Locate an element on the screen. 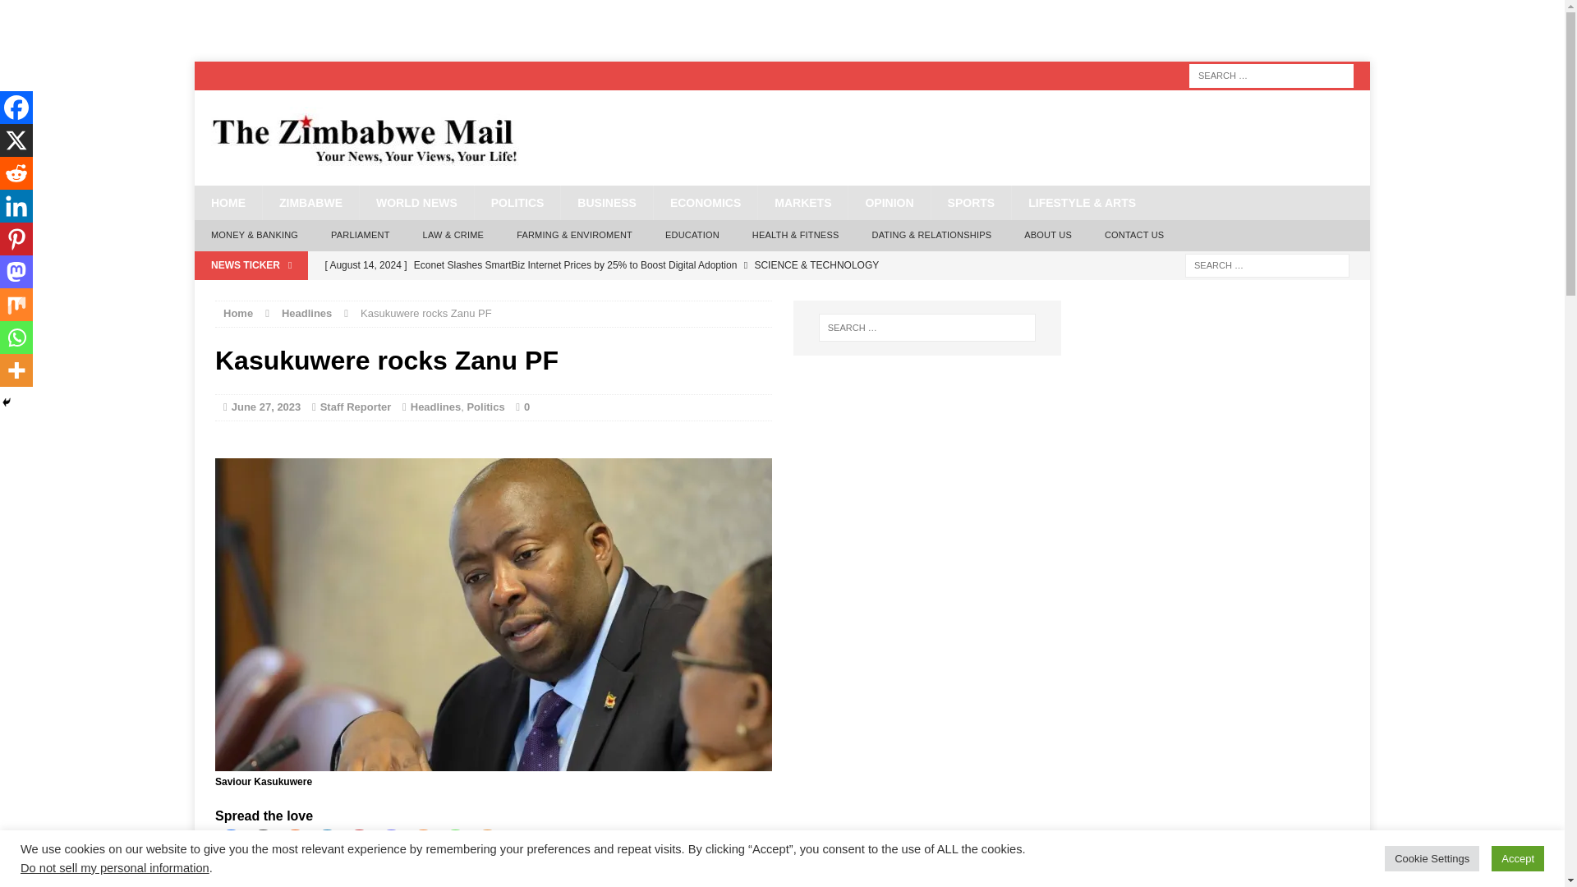  Facebook is located at coordinates (232, 843).